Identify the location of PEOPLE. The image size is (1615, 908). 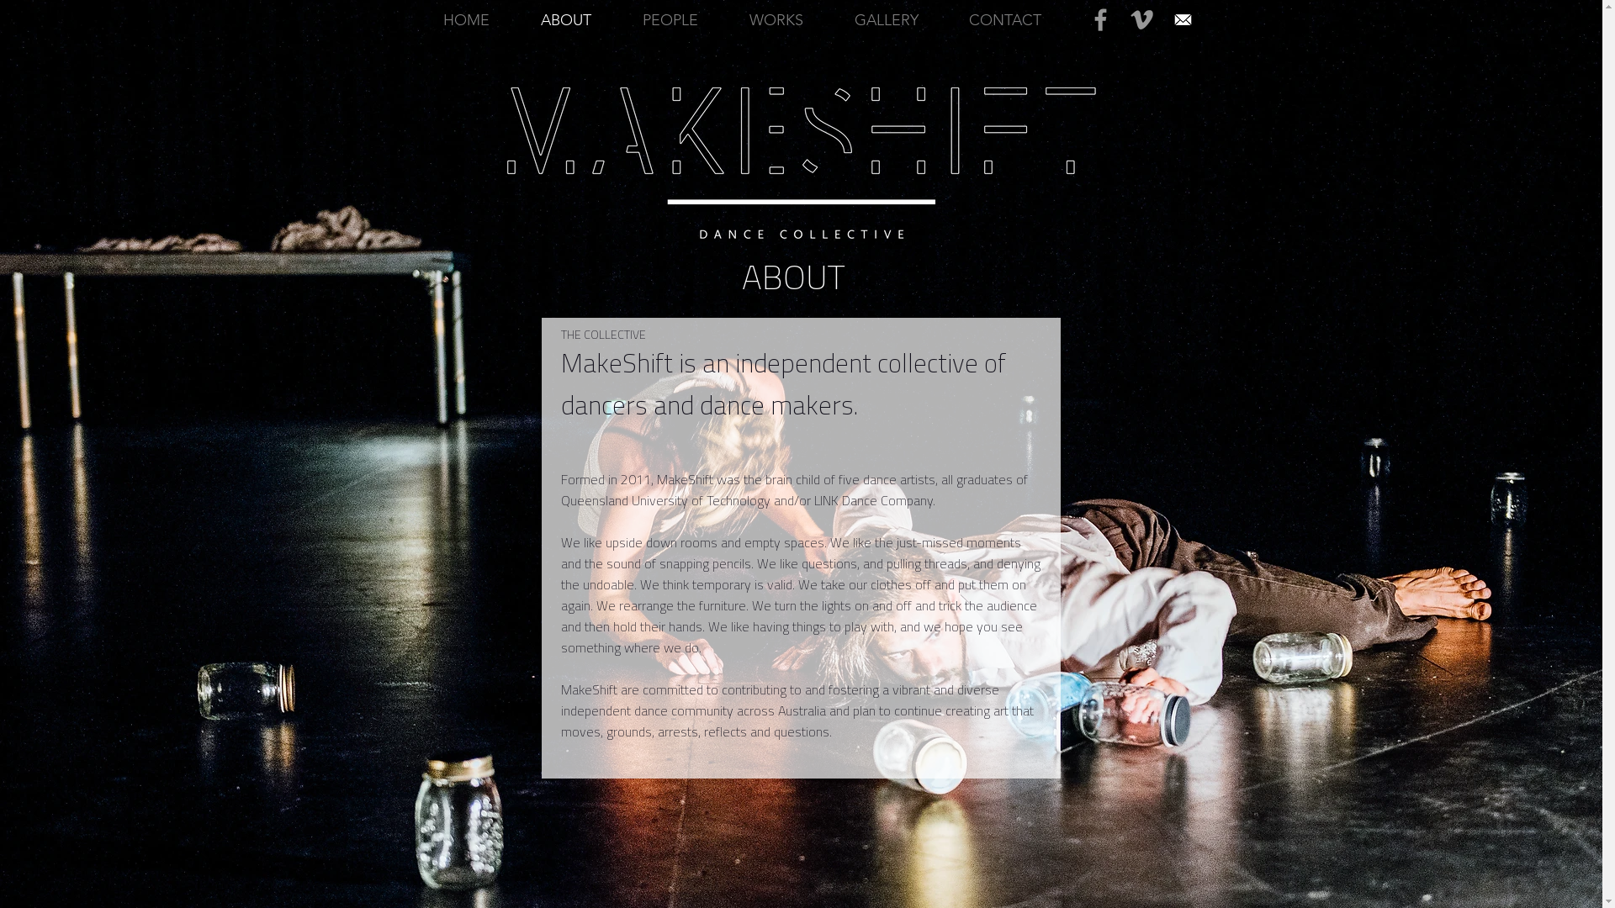
(671, 20).